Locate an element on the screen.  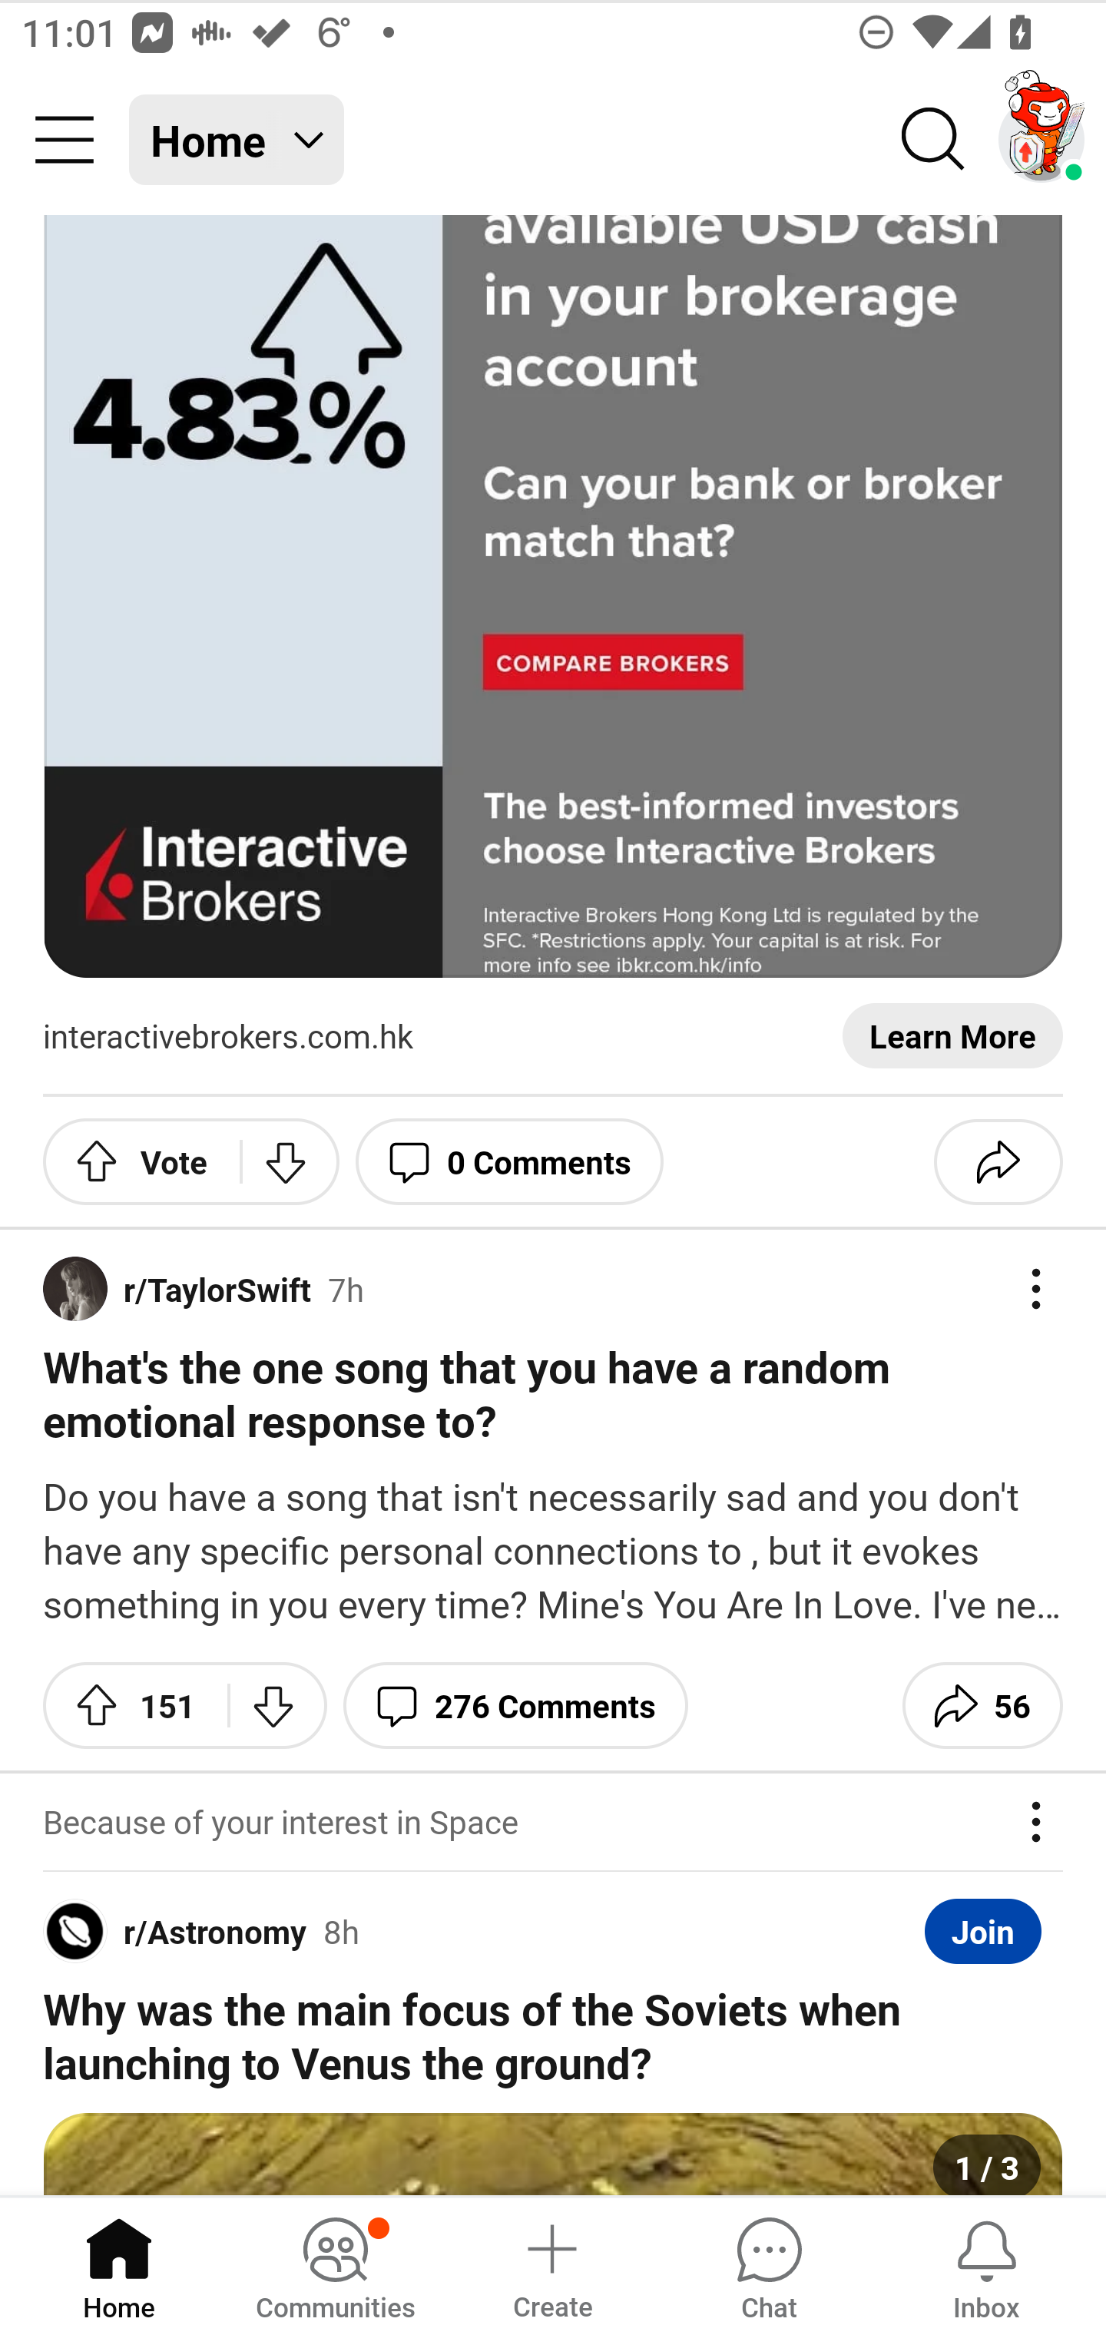
Home is located at coordinates (119, 2264).